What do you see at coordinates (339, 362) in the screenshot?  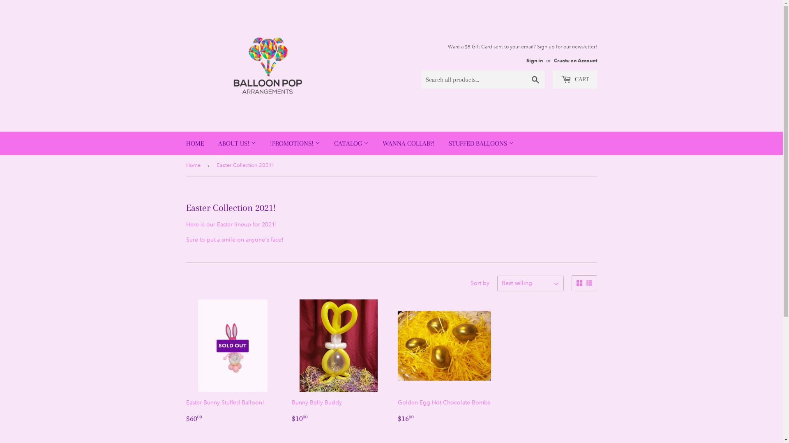 I see `Bunny Belly Buddy
Regular price
$1000
$10.00` at bounding box center [339, 362].